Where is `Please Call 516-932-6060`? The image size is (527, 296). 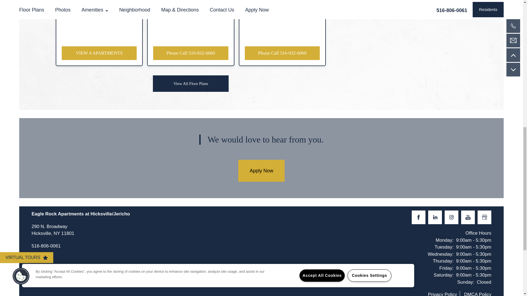 Please Call 516-932-6060 is located at coordinates (282, 53).